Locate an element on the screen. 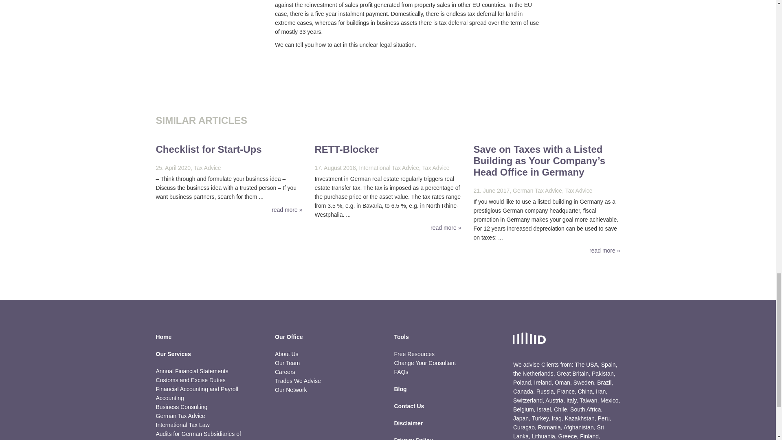  Customs and Excise Duties is located at coordinates (190, 380).